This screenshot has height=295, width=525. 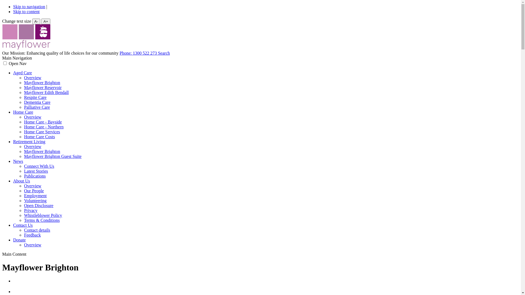 What do you see at coordinates (42, 220) in the screenshot?
I see `Terms & Conditions` at bounding box center [42, 220].